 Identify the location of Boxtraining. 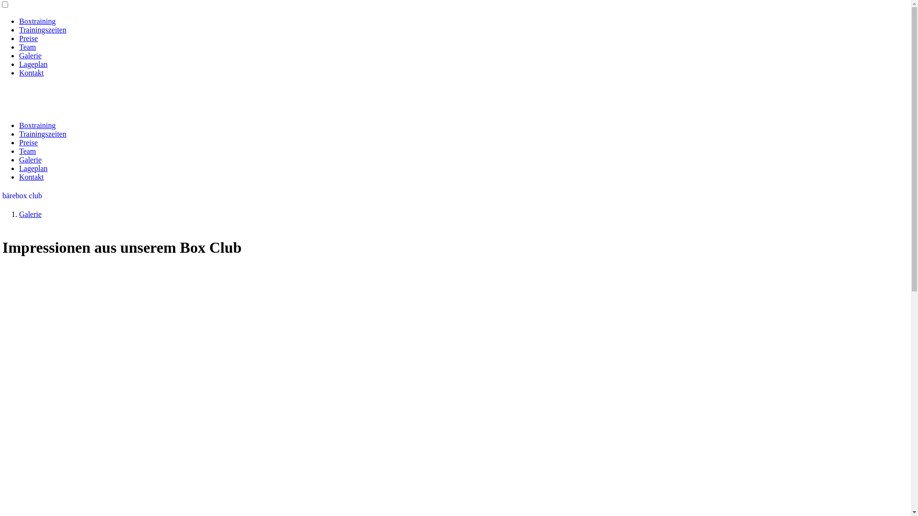
(37, 125).